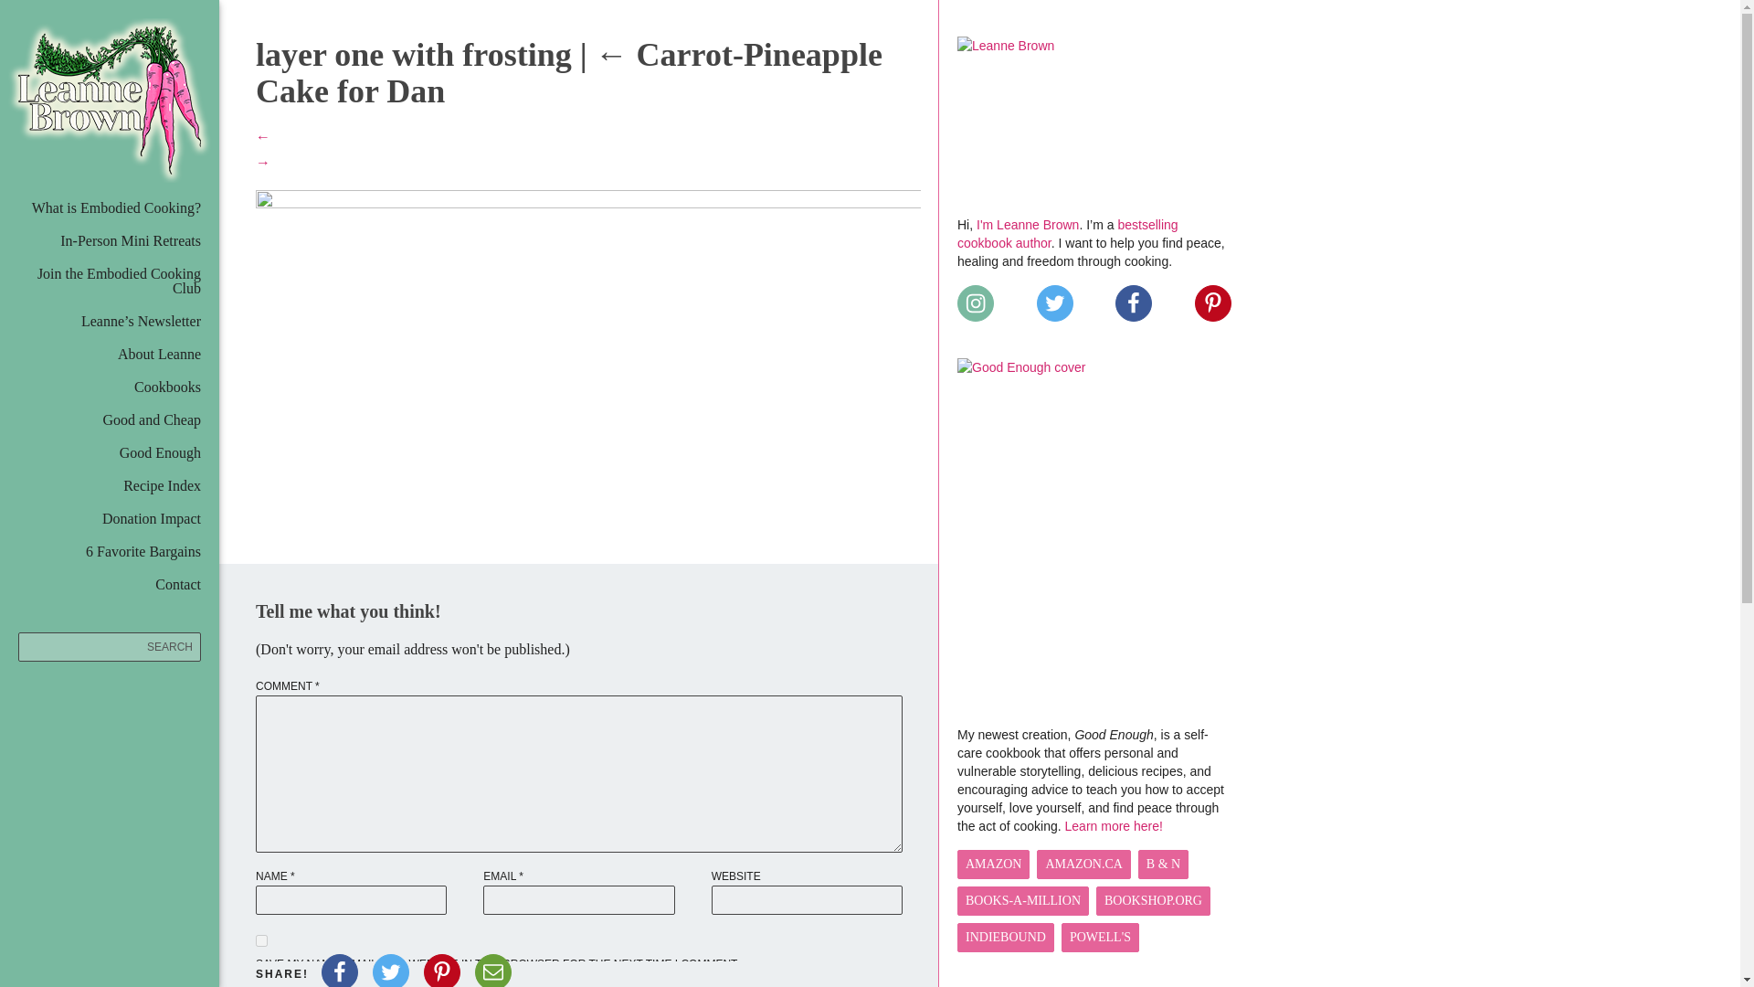  I want to click on Cookbooks, so click(168, 387).